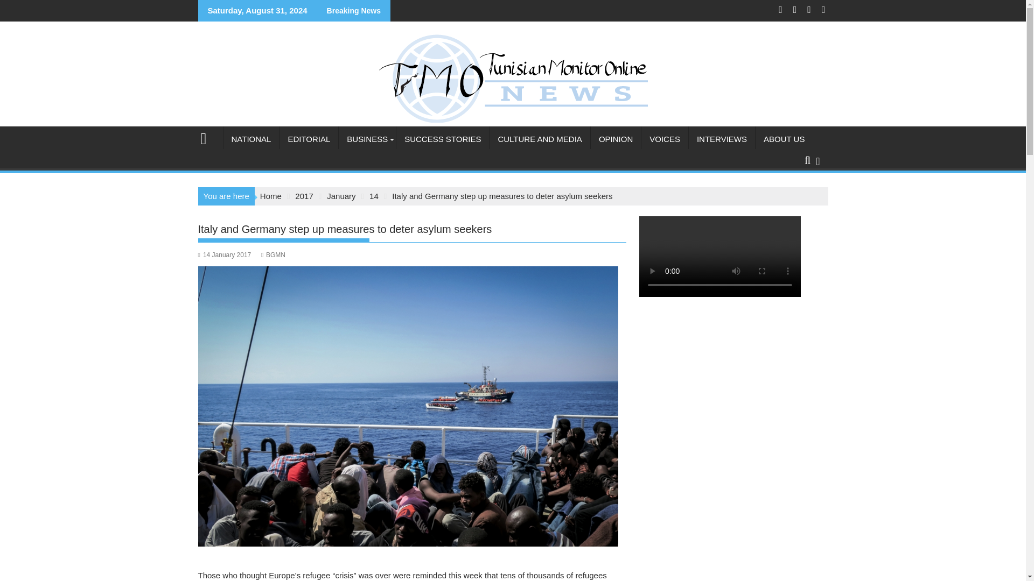  What do you see at coordinates (308, 139) in the screenshot?
I see `EDITORIAL` at bounding box center [308, 139].